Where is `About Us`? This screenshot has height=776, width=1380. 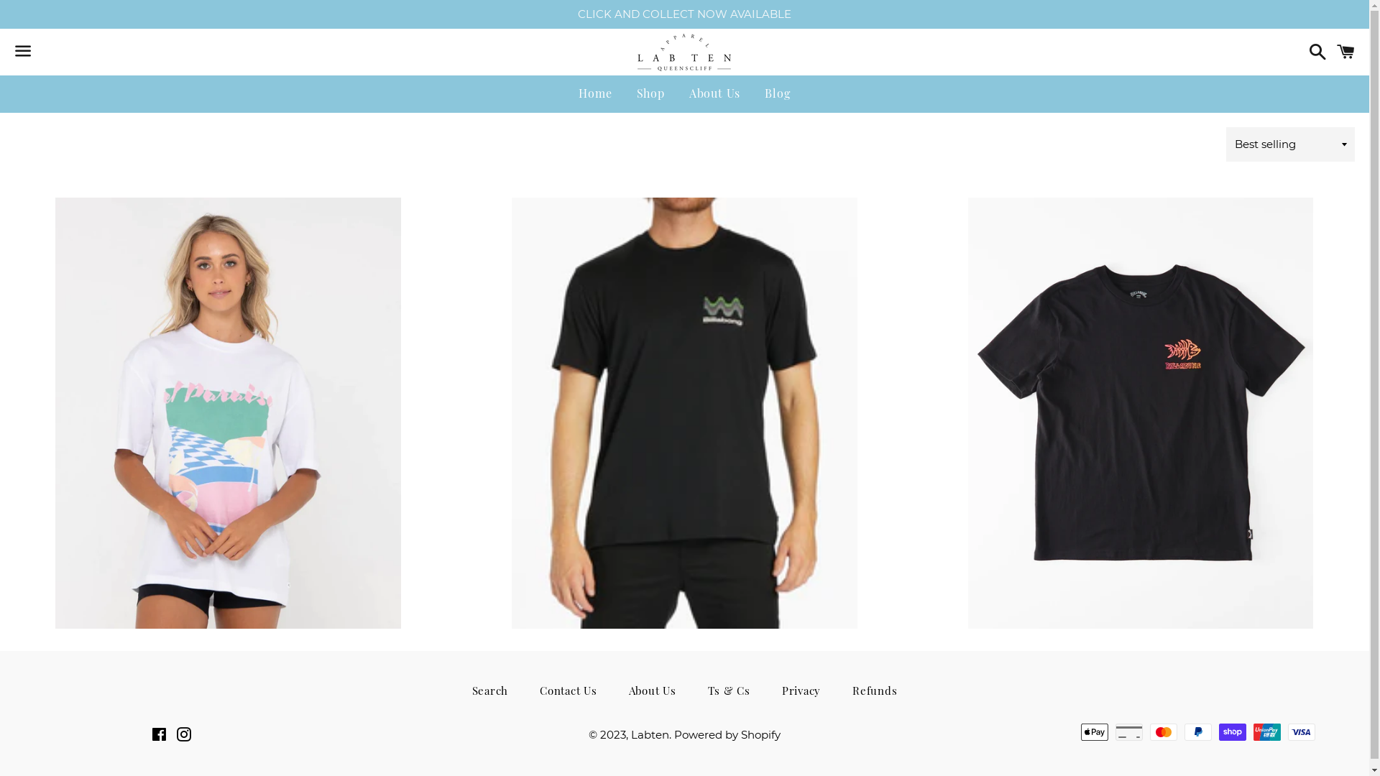 About Us is located at coordinates (714, 93).